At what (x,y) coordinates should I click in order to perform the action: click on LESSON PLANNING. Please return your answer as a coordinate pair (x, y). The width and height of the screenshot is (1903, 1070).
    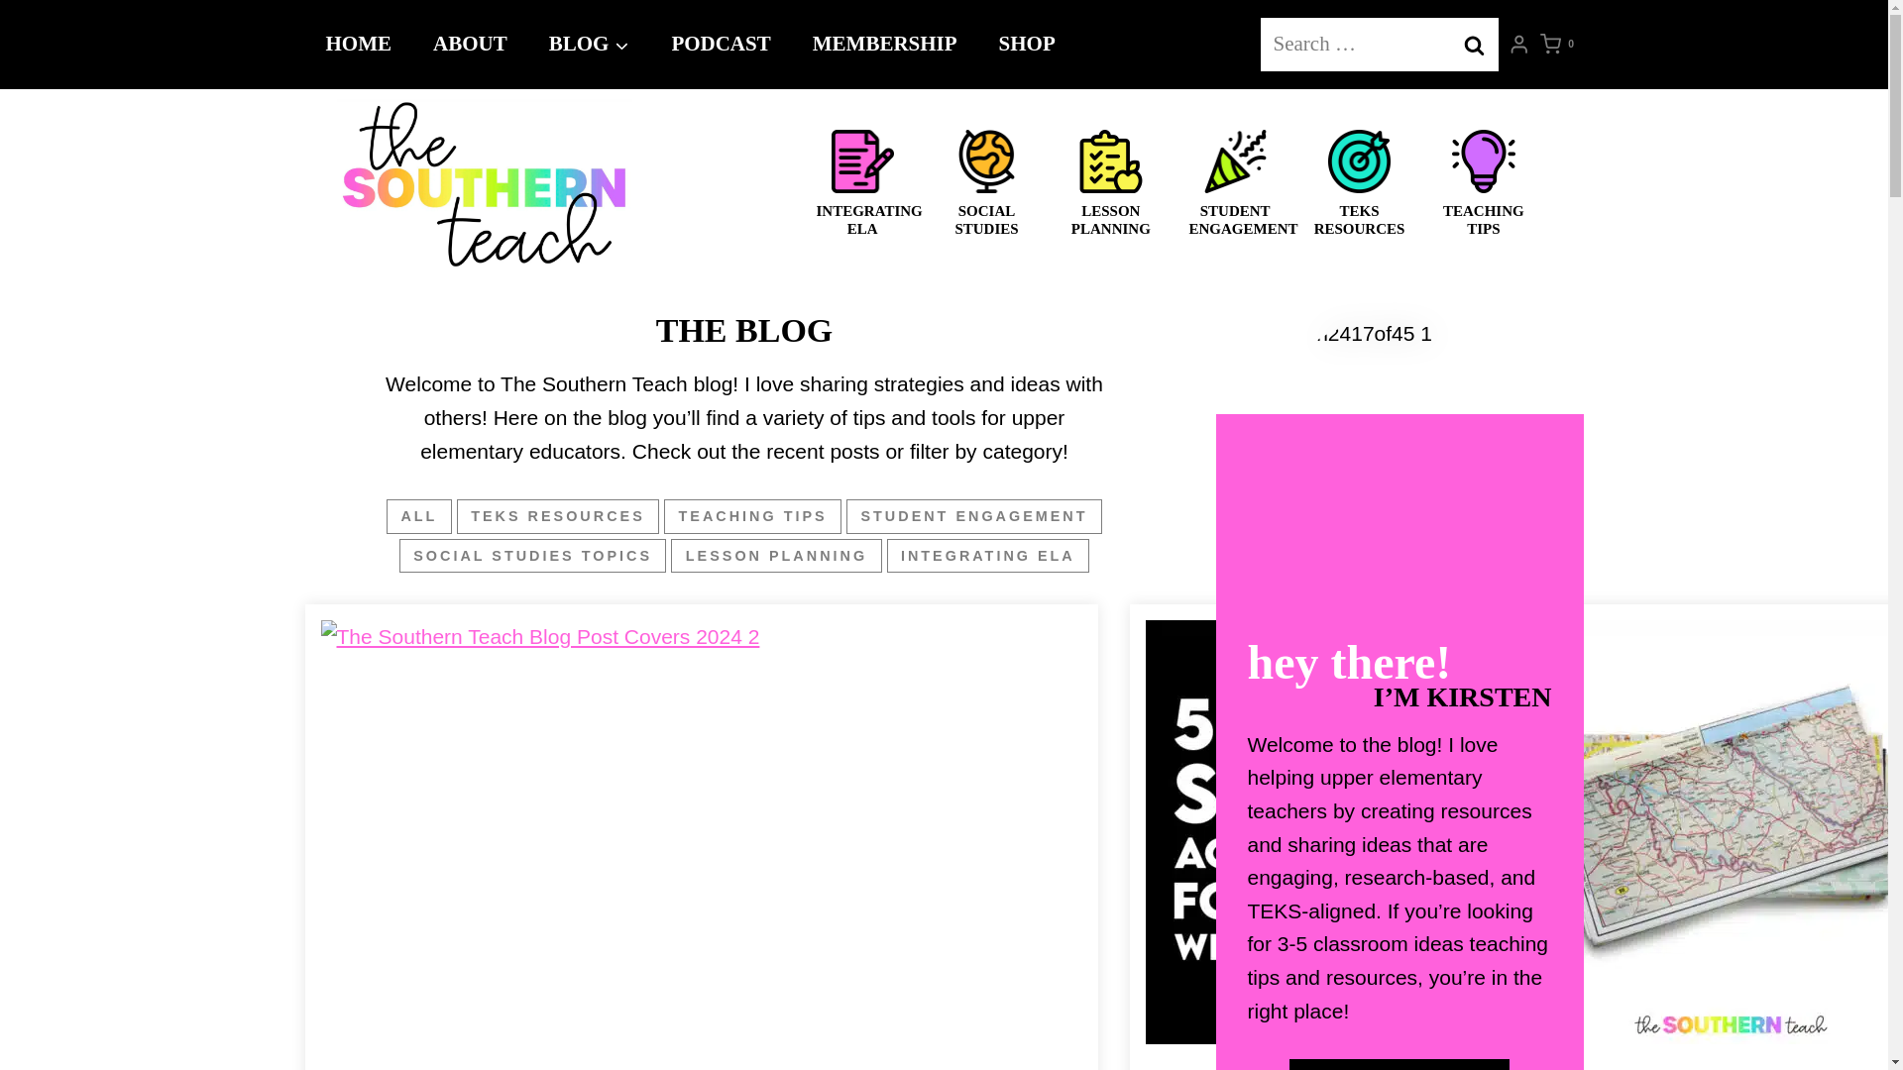
    Looking at the image, I should click on (775, 556).